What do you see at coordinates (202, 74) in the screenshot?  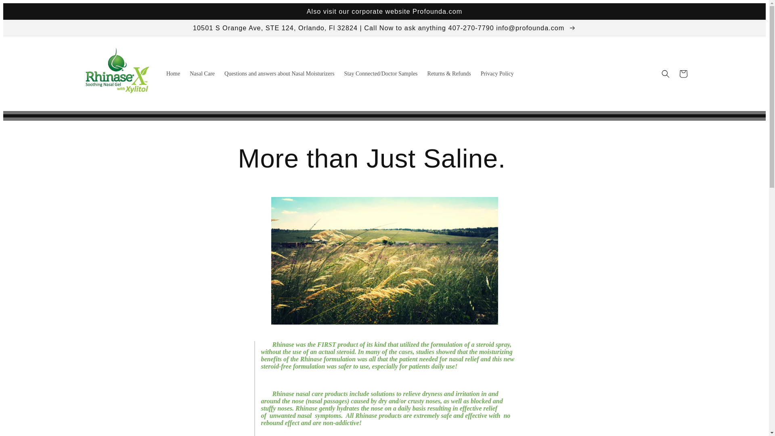 I see `Nasal Care` at bounding box center [202, 74].